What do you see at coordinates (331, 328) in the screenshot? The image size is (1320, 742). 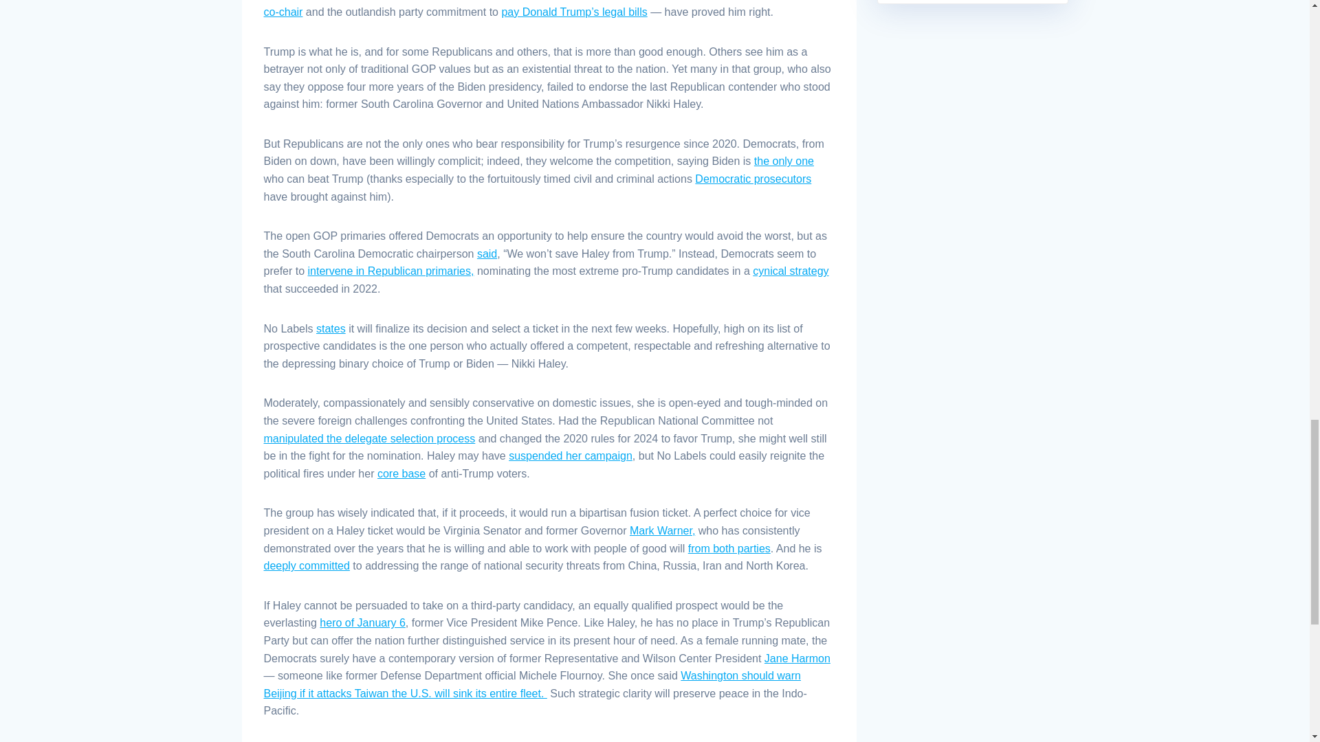 I see `states` at bounding box center [331, 328].